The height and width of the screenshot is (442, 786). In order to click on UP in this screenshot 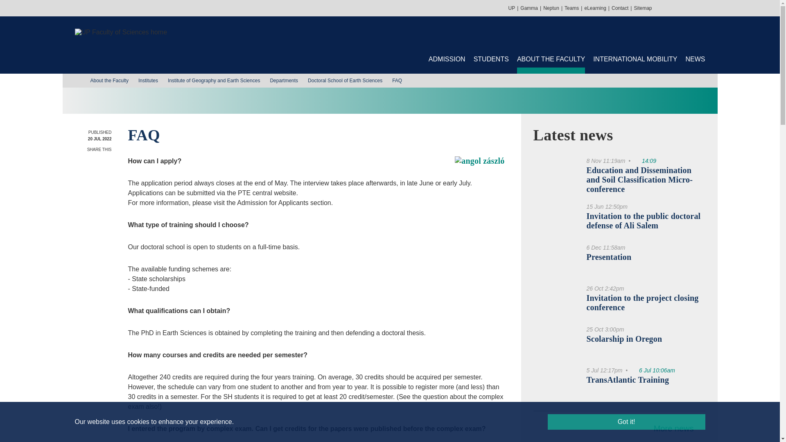, I will do `click(512, 8)`.